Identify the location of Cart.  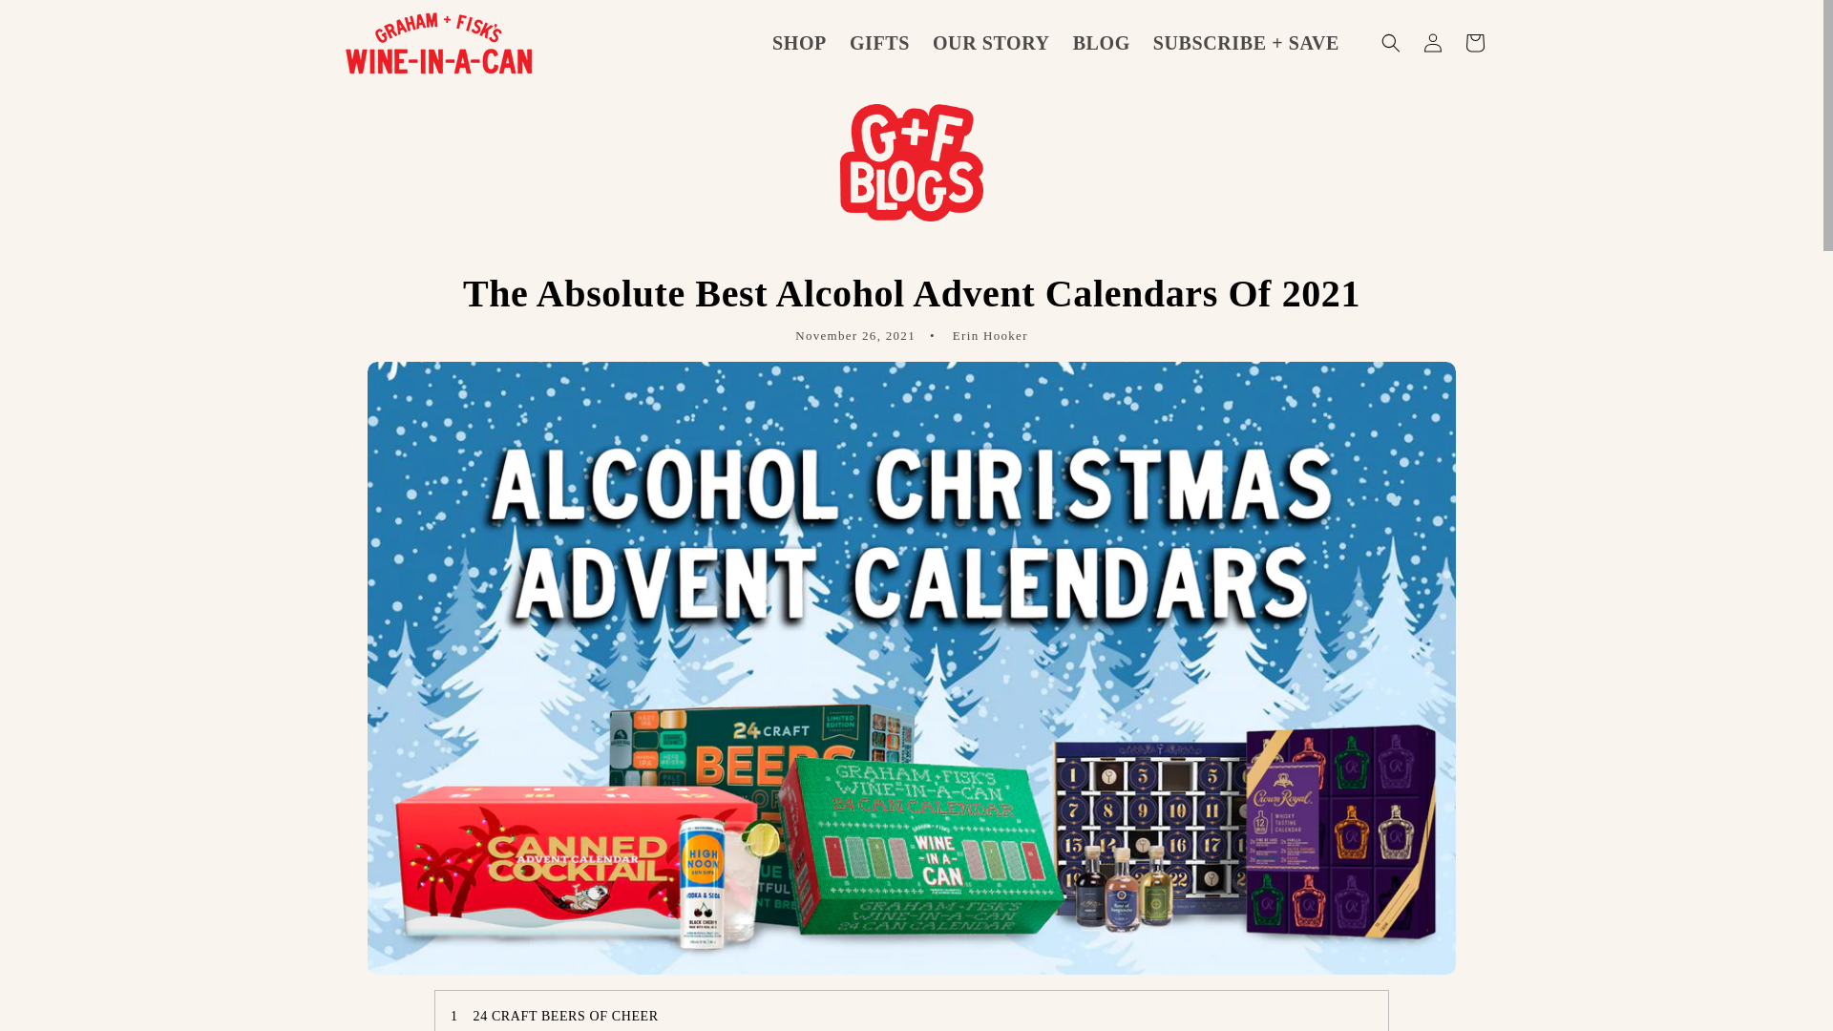
(1474, 41).